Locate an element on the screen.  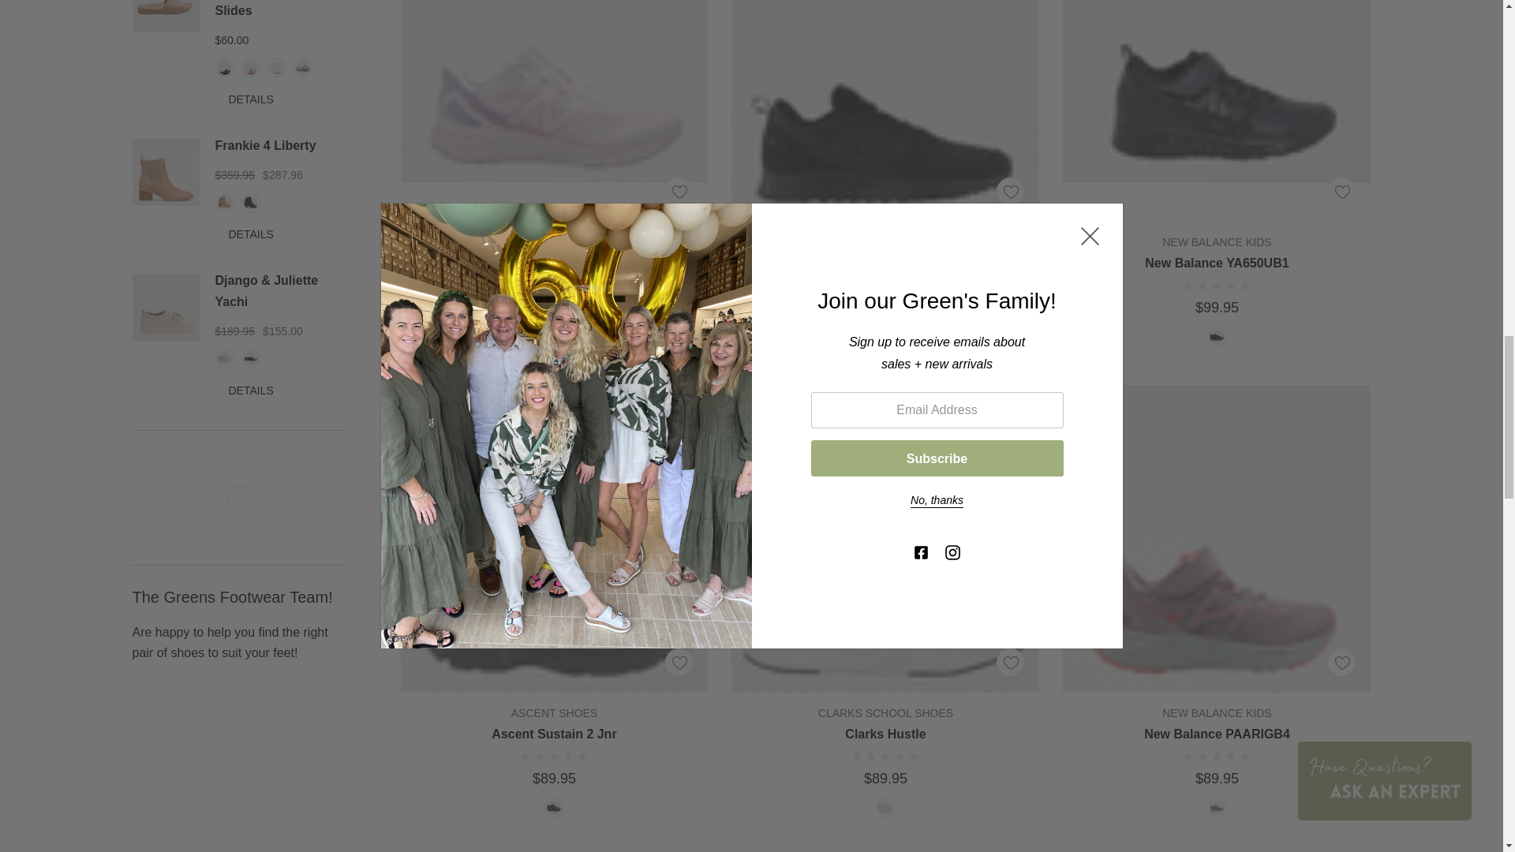
Black is located at coordinates (224, 68).